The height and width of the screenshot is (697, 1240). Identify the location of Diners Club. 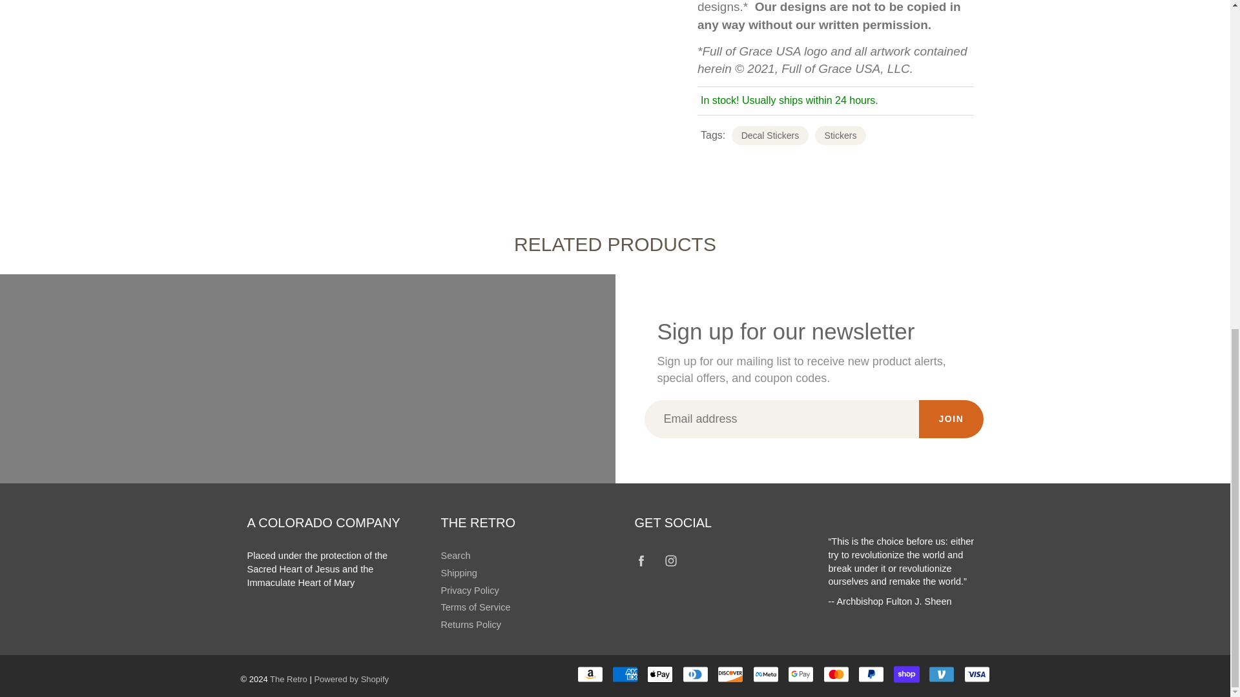
(695, 674).